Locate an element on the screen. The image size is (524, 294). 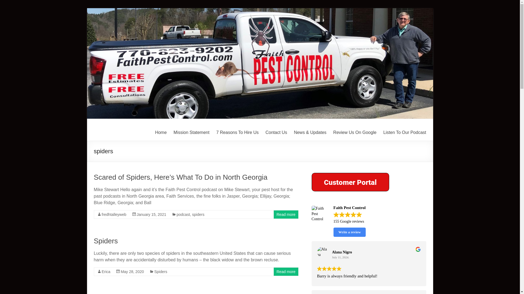
January 15, 2021 is located at coordinates (151, 214).